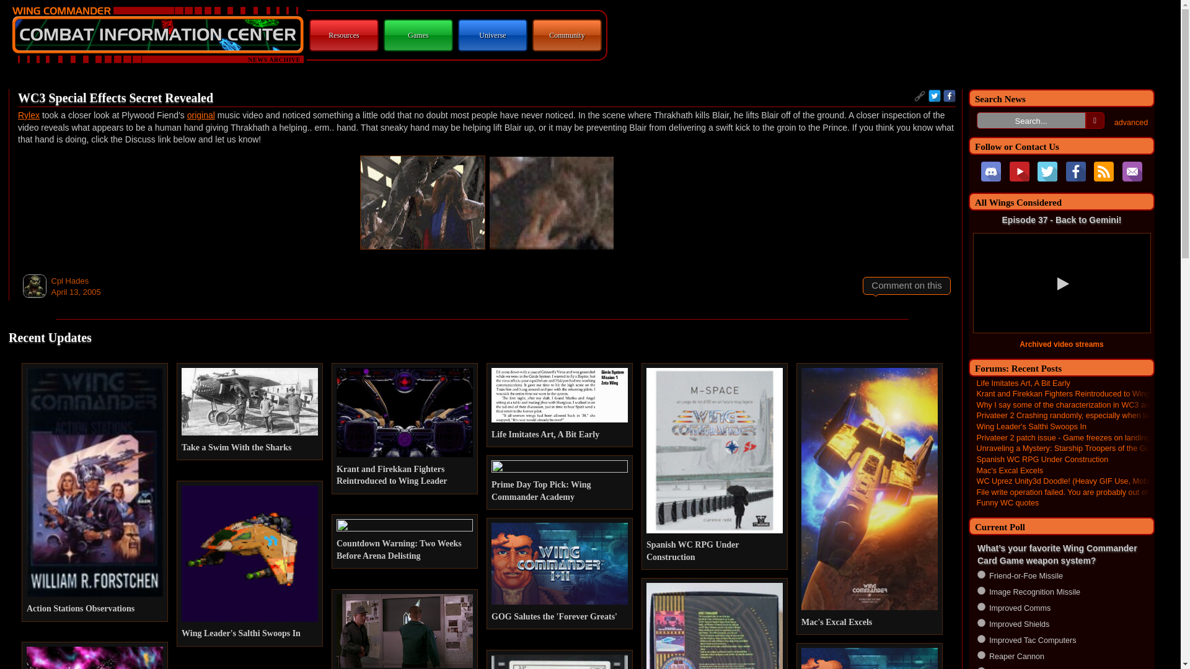 The width and height of the screenshot is (1190, 669). I want to click on 6, so click(981, 654).